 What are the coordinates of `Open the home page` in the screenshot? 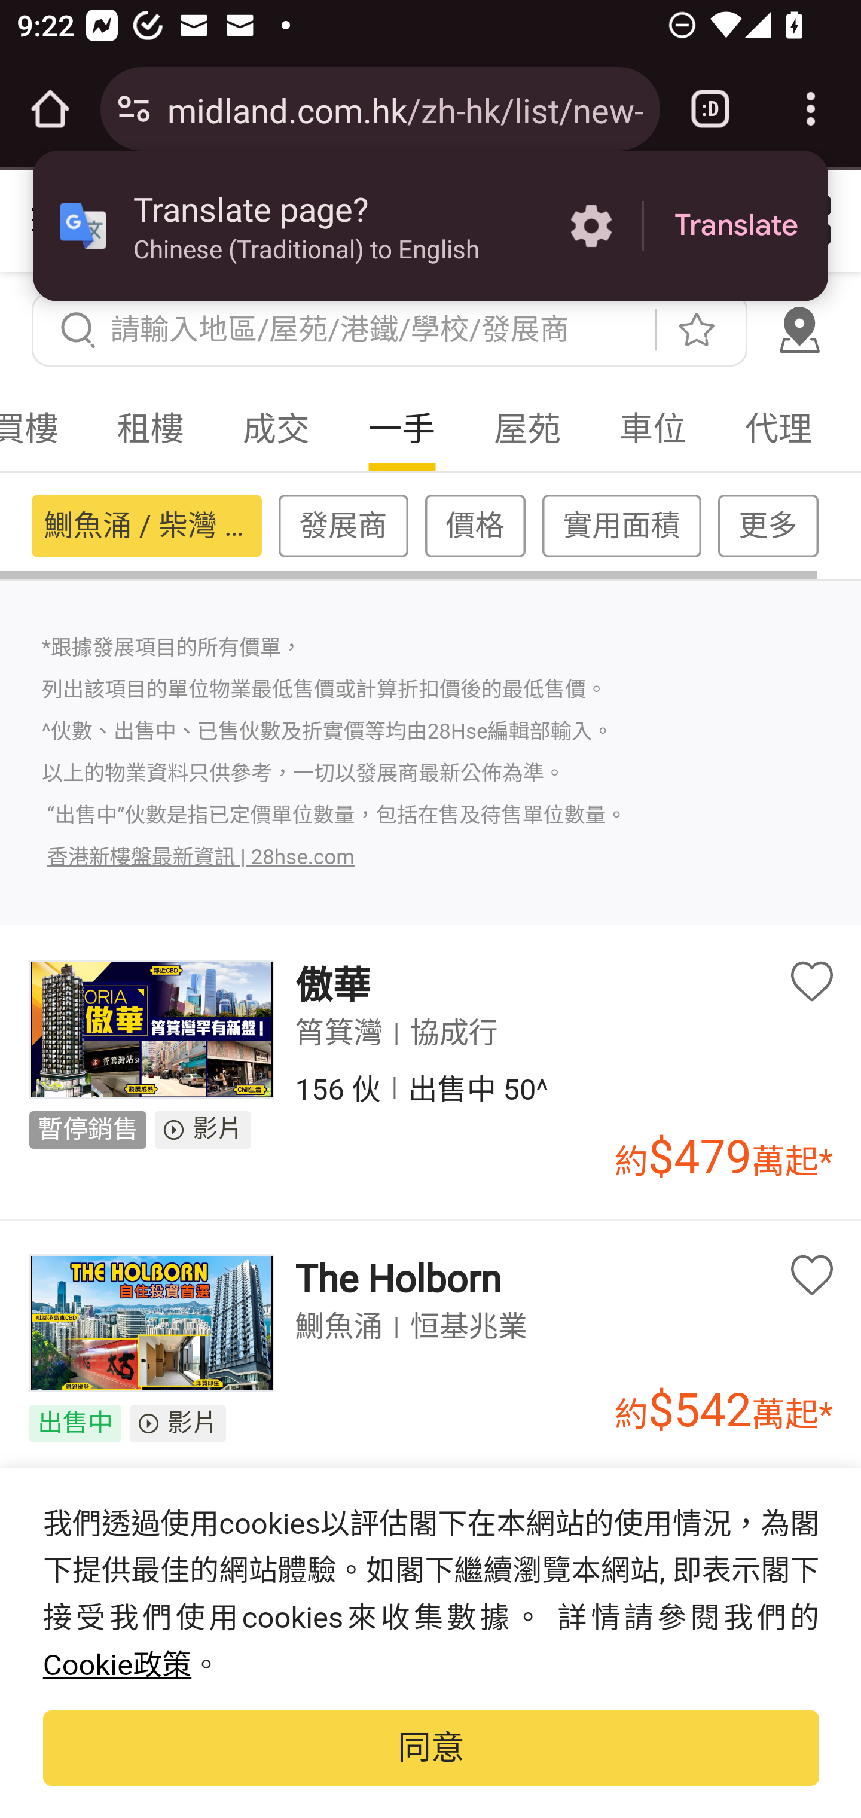 It's located at (50, 109).